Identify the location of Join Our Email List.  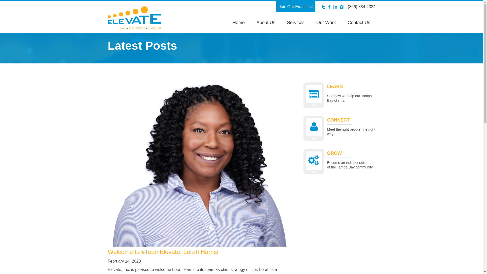
(295, 7).